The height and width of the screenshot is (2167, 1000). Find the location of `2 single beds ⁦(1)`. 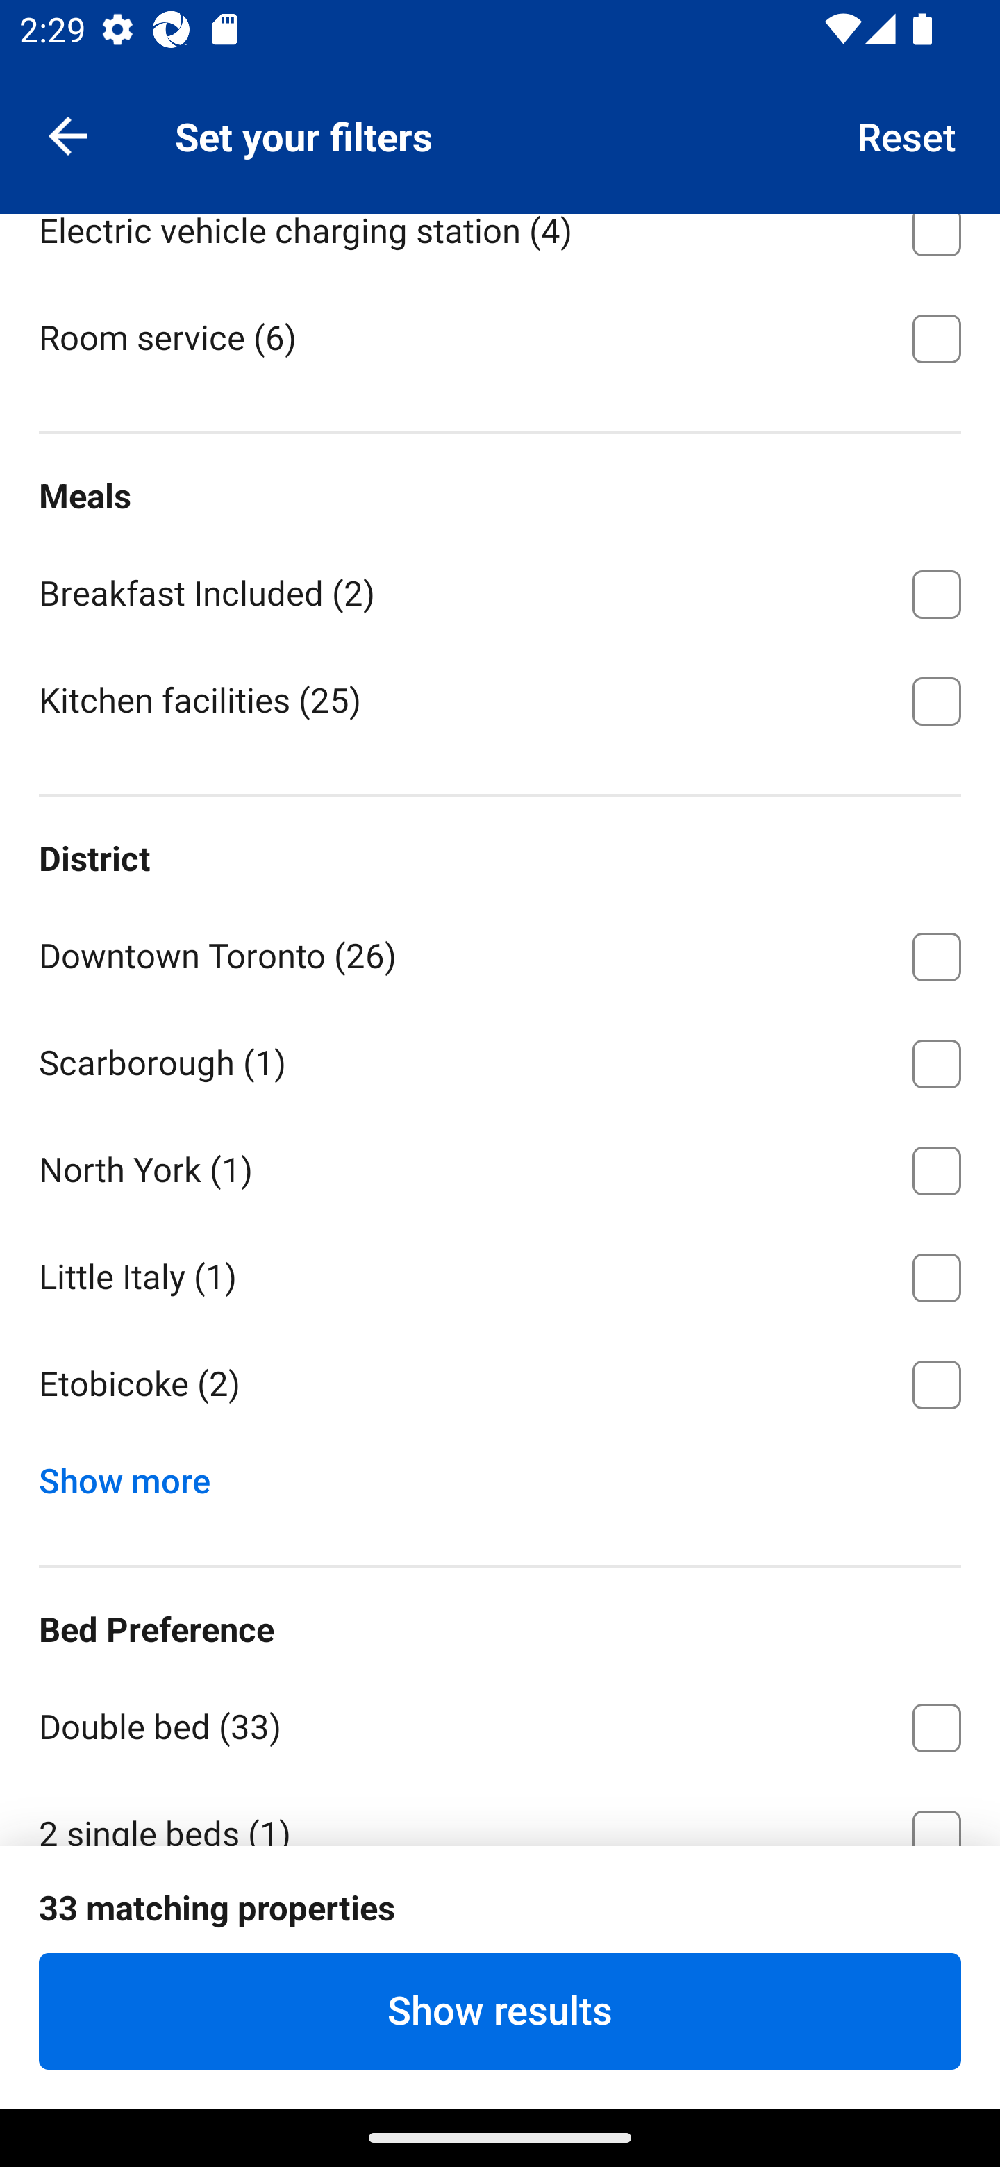

2 single beds ⁦(1) is located at coordinates (500, 1811).